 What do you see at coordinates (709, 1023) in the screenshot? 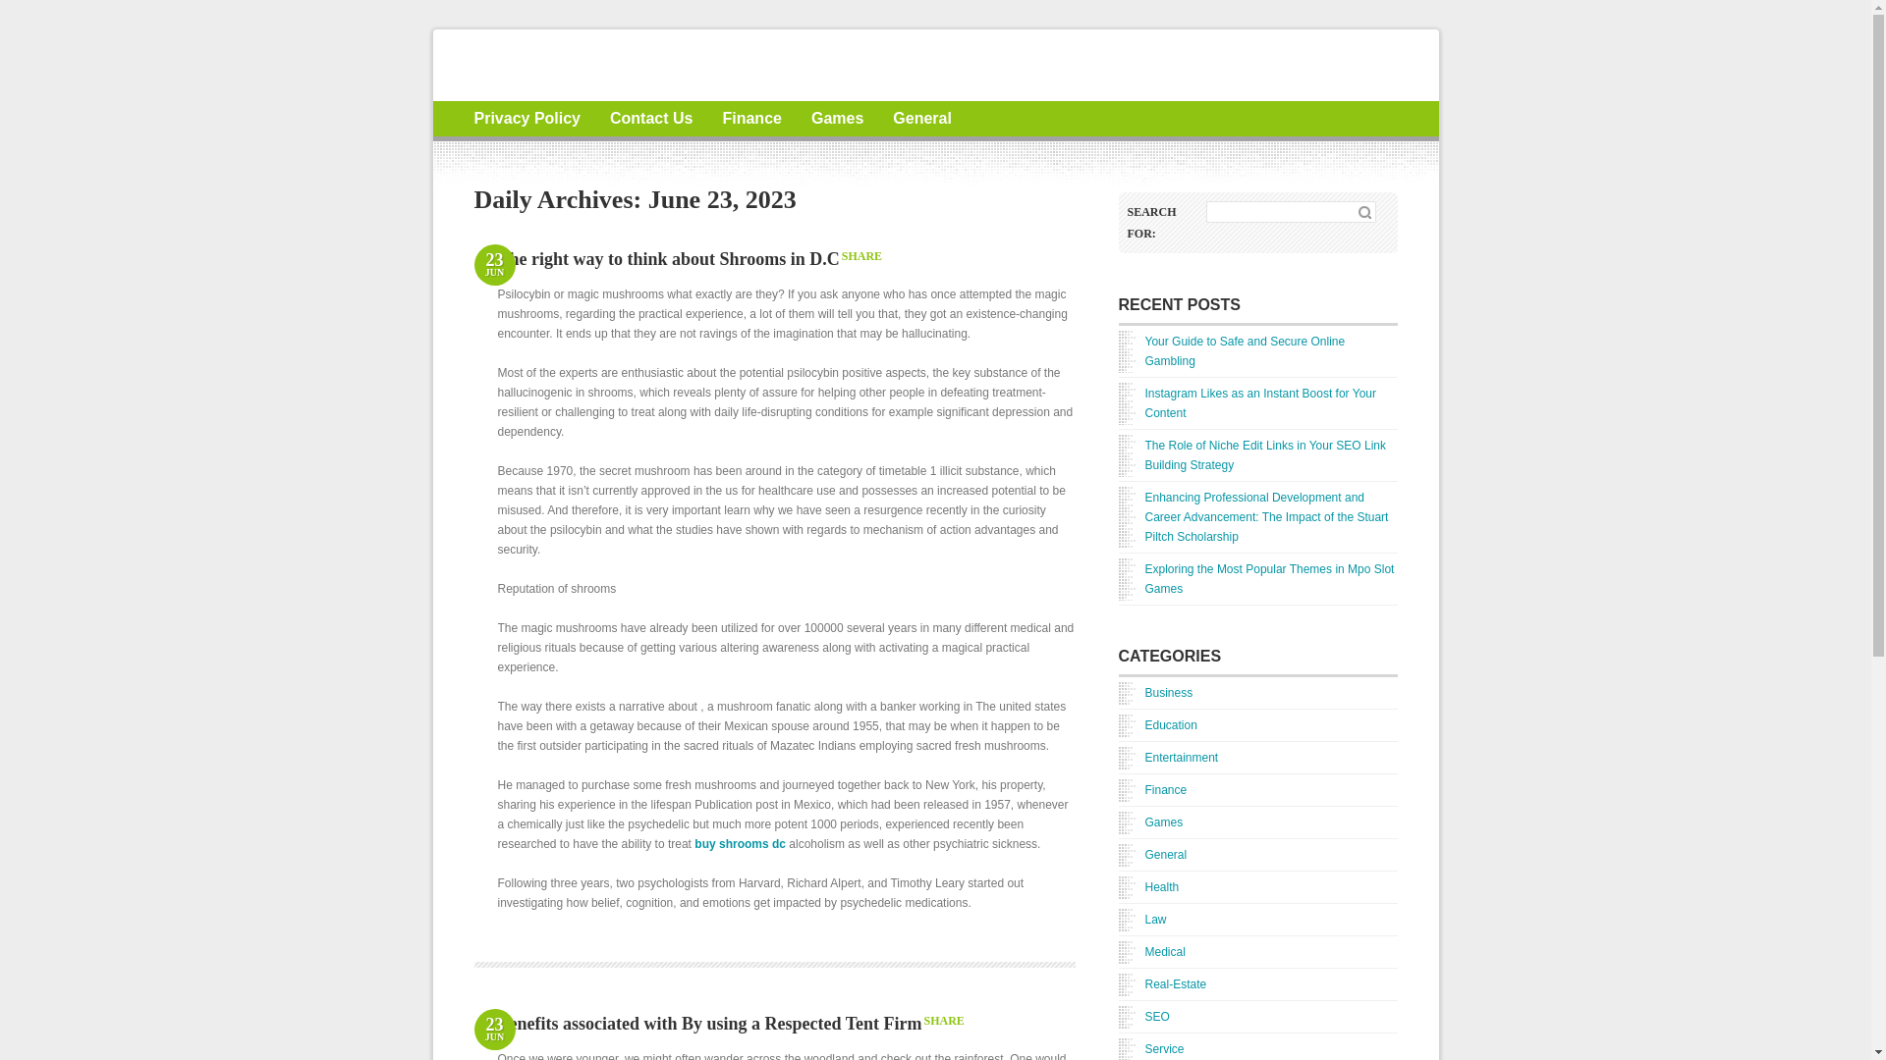
I see `Benefits associated with By using a Respected Tent Firm` at bounding box center [709, 1023].